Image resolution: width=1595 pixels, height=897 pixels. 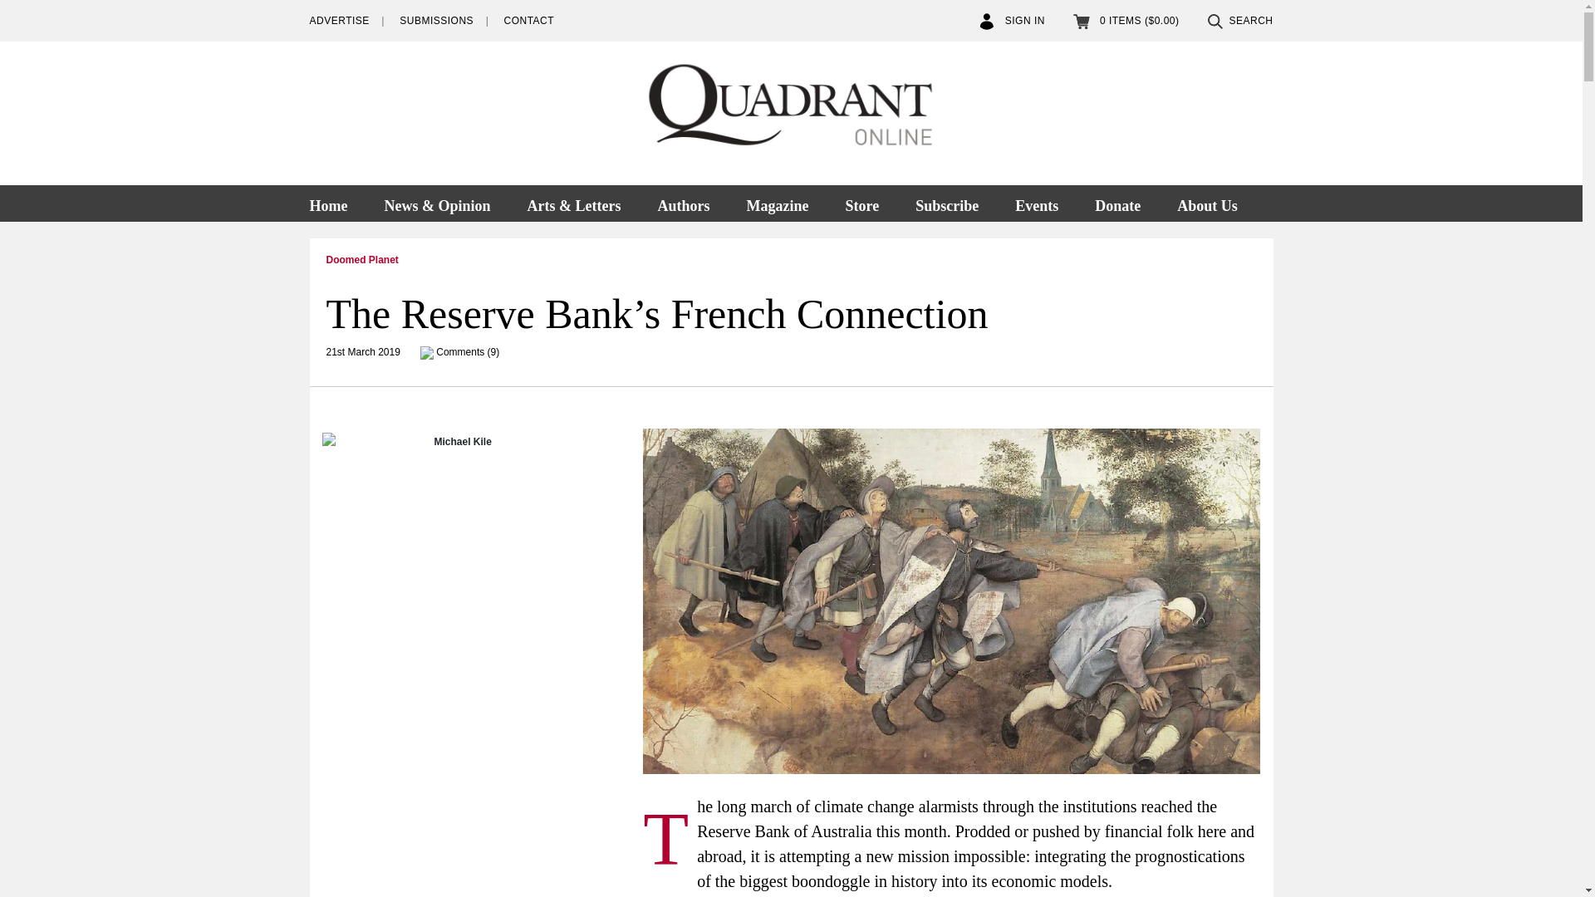 What do you see at coordinates (861, 203) in the screenshot?
I see `Store` at bounding box center [861, 203].